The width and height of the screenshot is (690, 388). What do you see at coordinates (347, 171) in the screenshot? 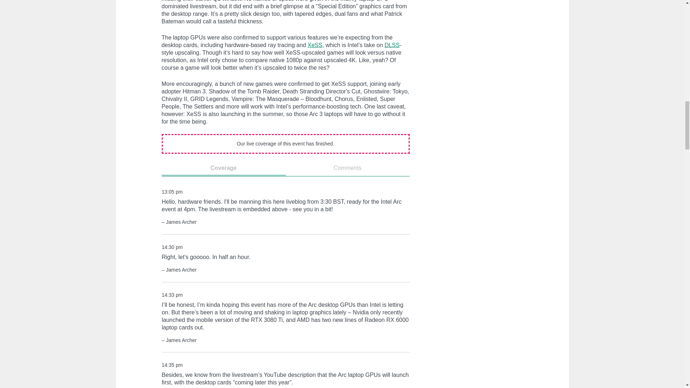
I see `Comments` at bounding box center [347, 171].